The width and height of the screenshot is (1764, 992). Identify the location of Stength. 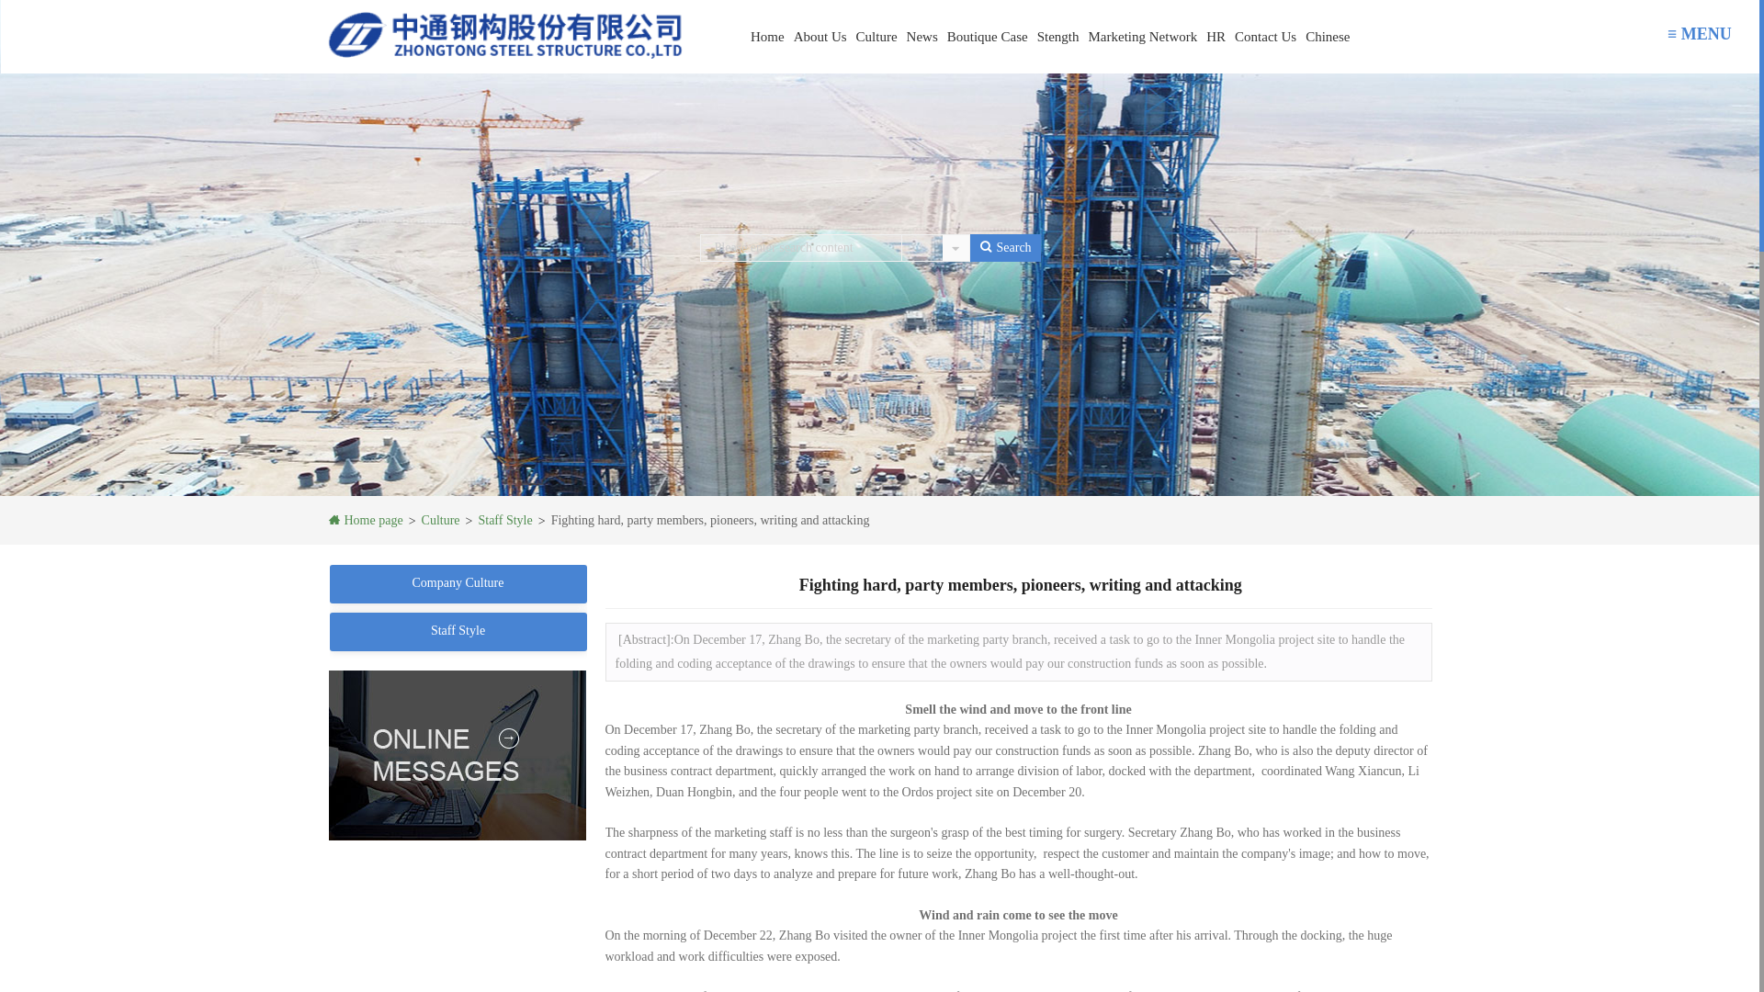
(1058, 21).